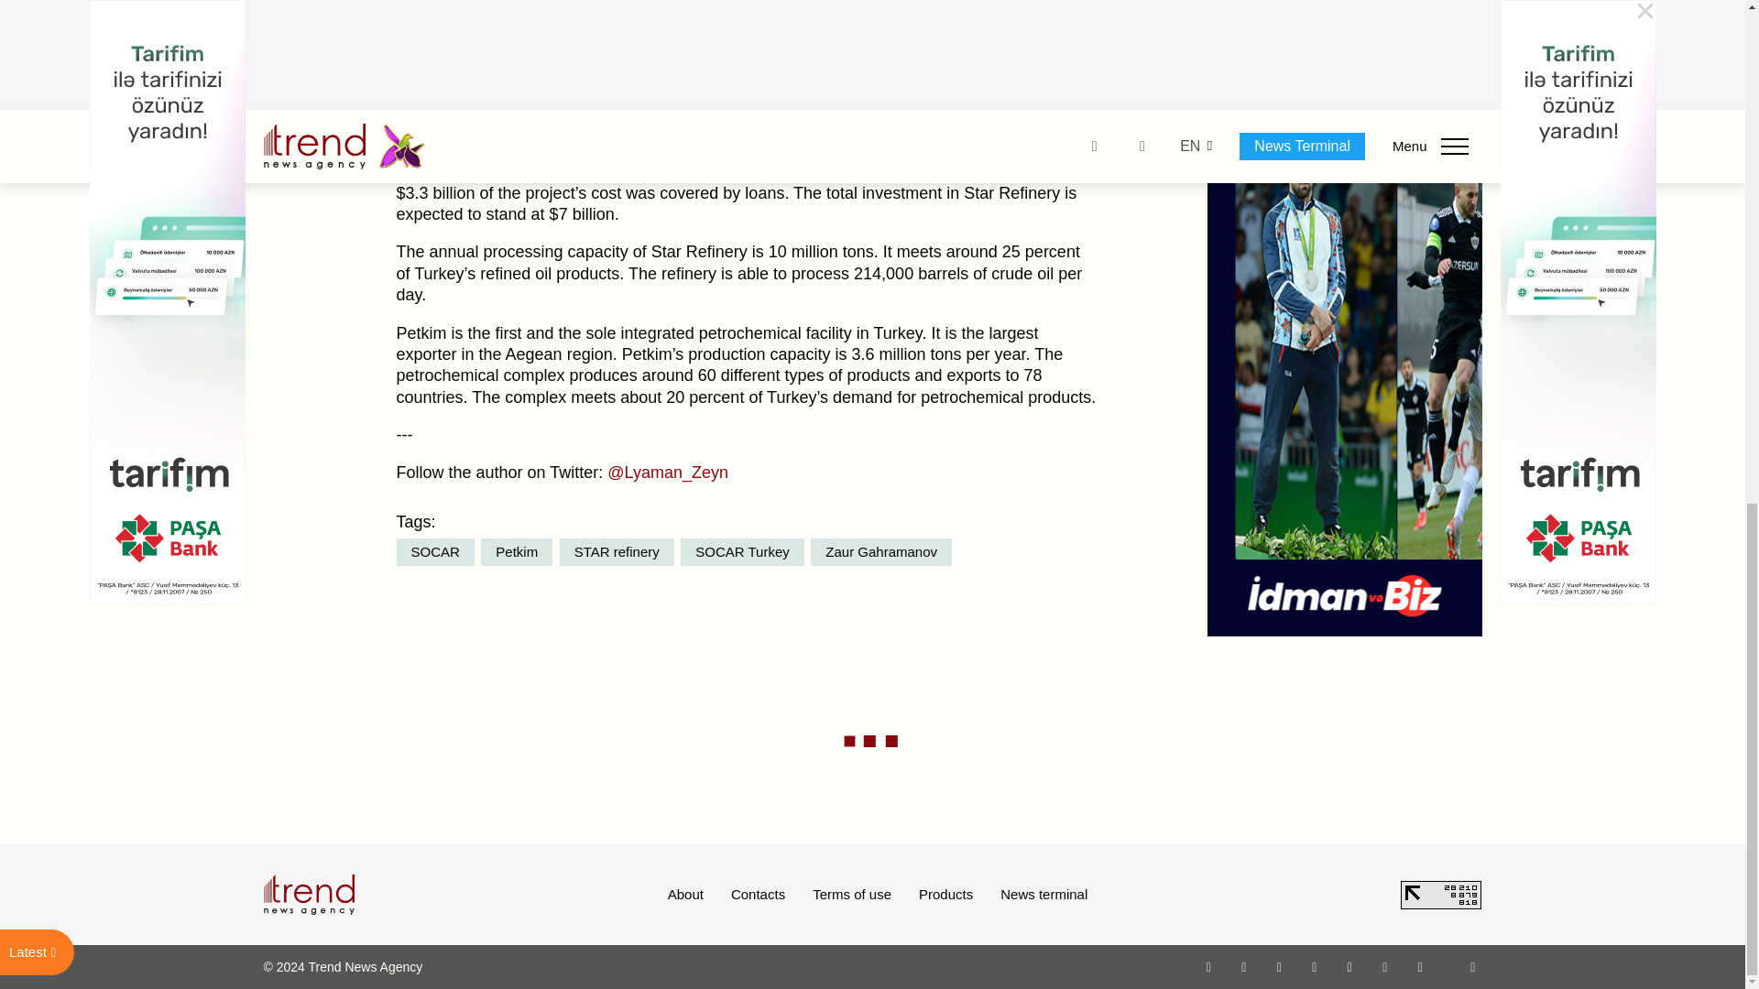  I want to click on Whatsapp, so click(1209, 966).